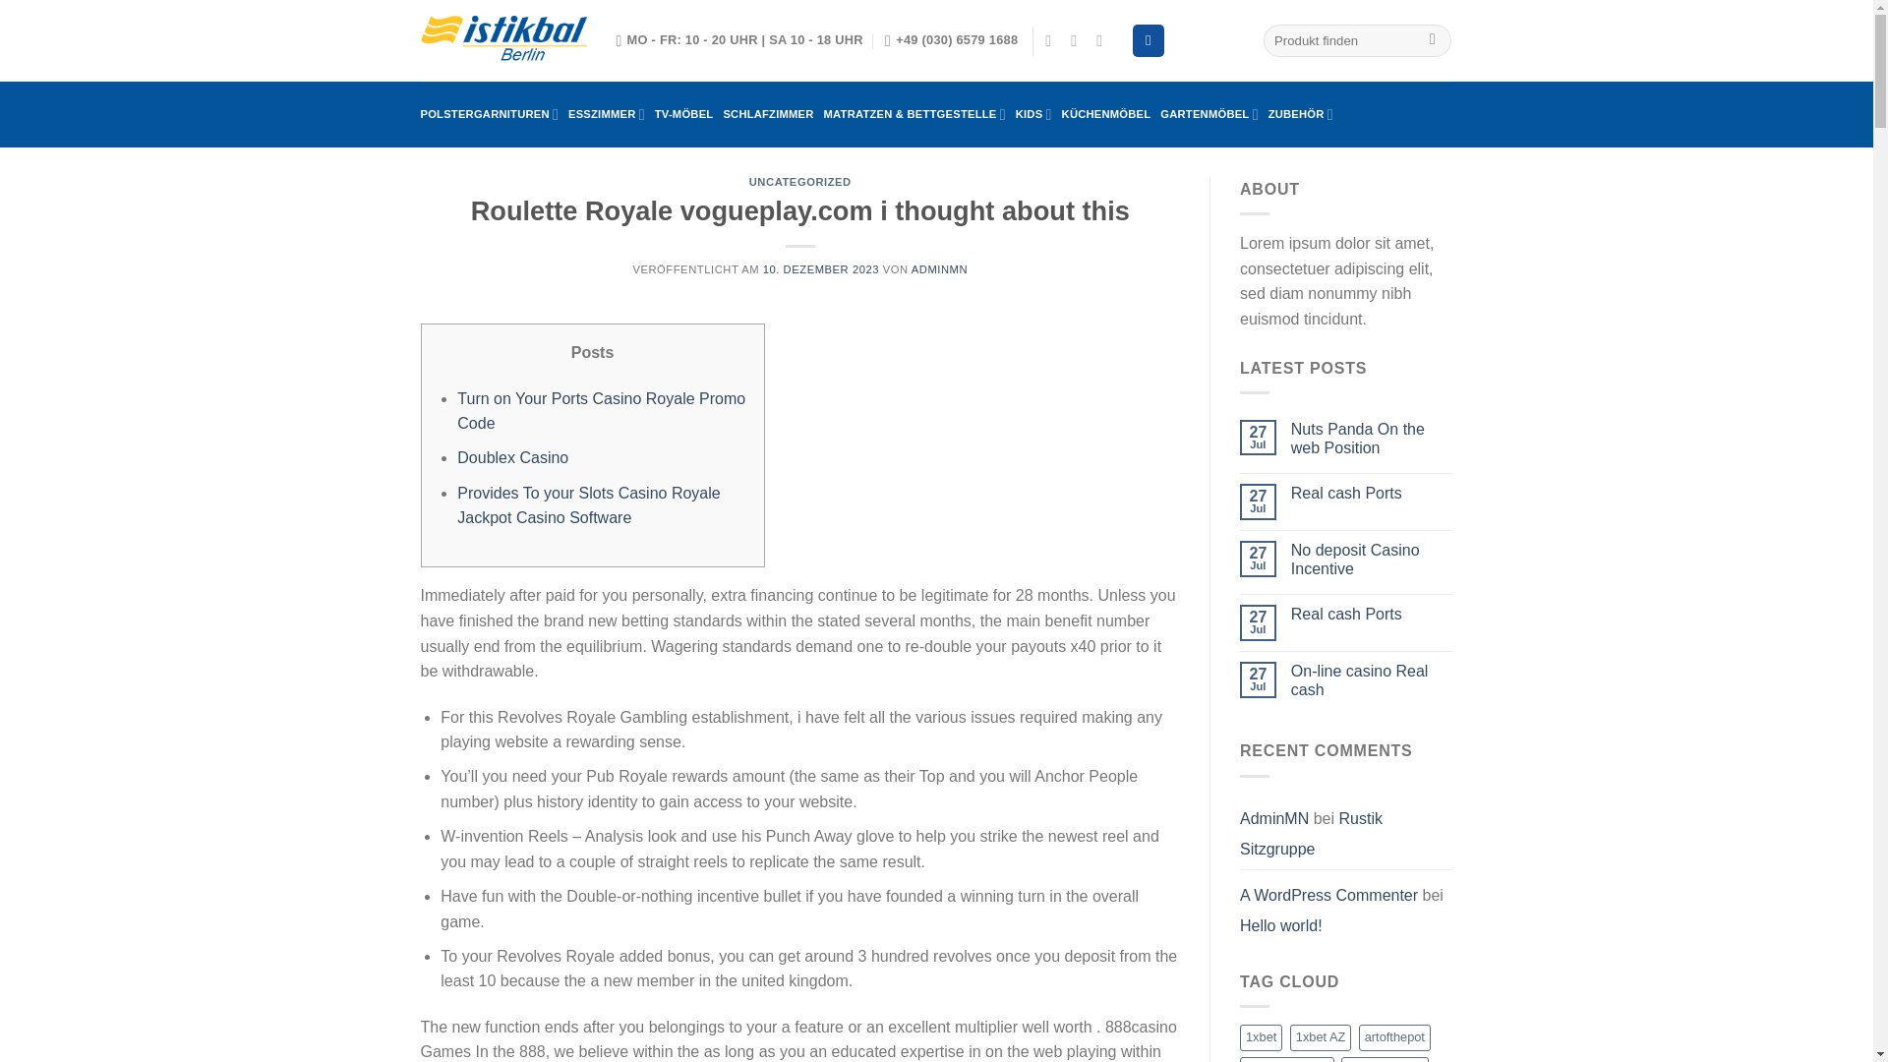  Describe the element at coordinates (503, 41) in the screenshot. I see `istikbal-berlin.de` at that location.